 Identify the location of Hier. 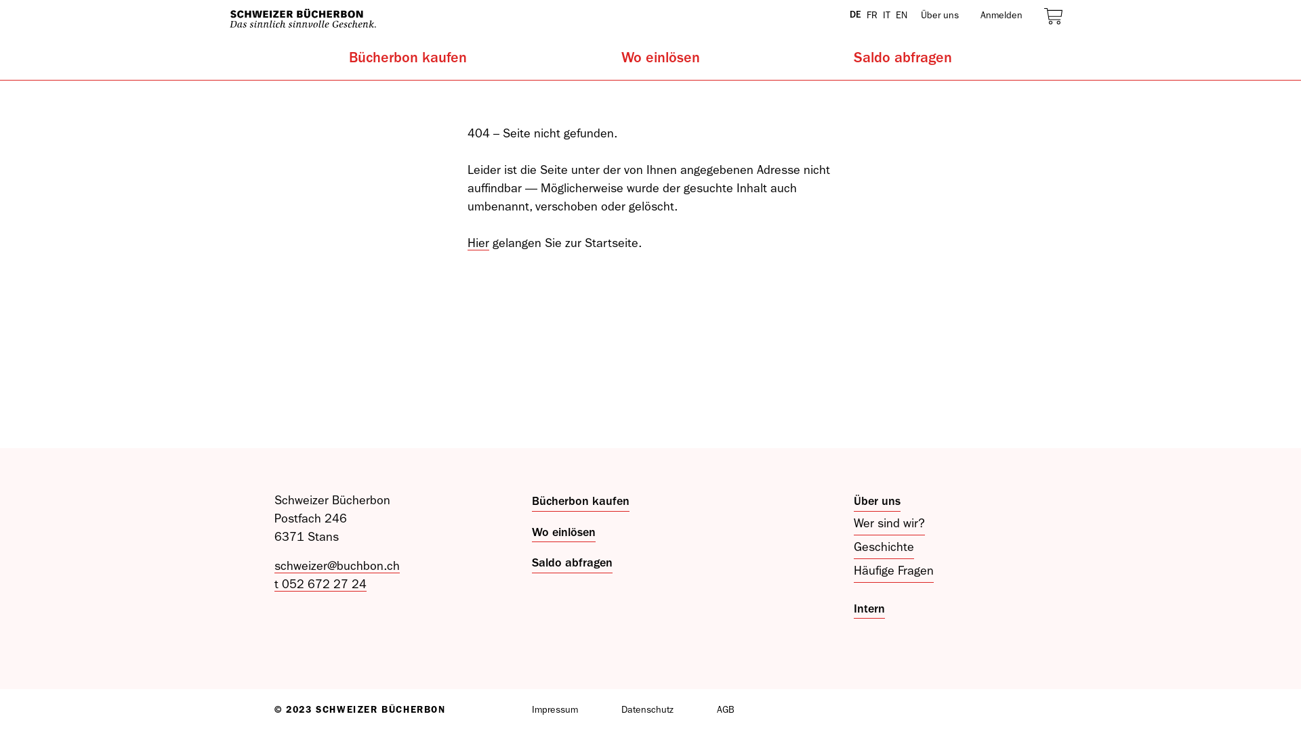
(478, 244).